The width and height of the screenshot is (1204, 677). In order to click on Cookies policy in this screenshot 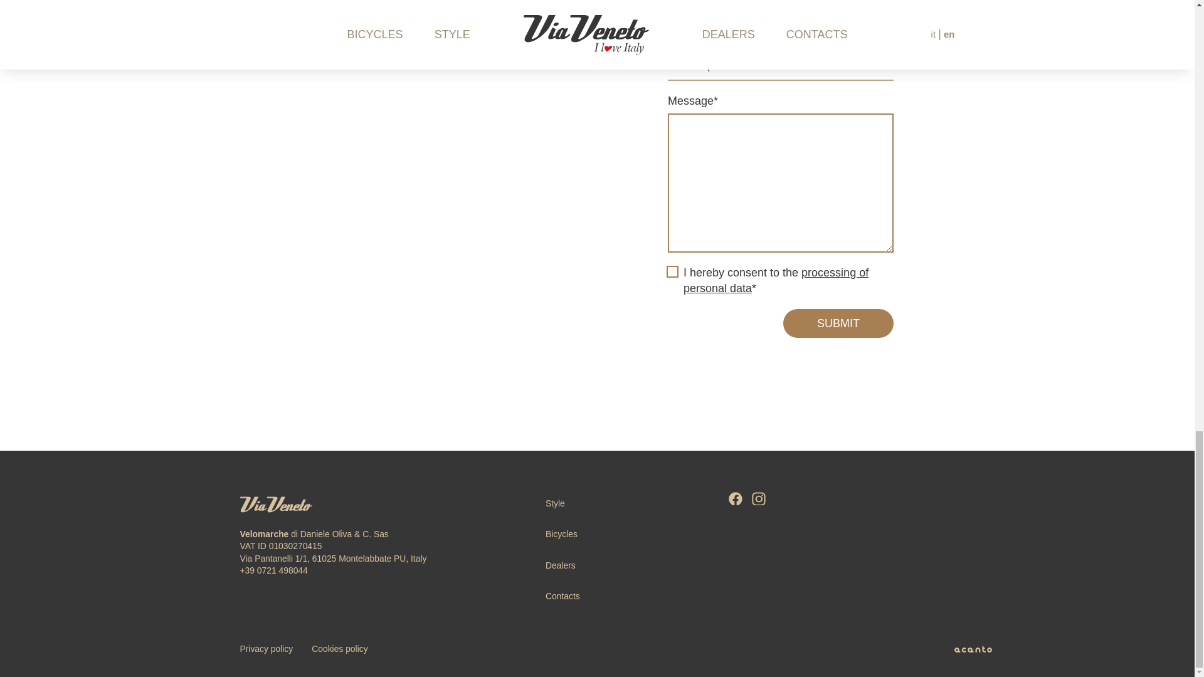, I will do `click(339, 649)`.